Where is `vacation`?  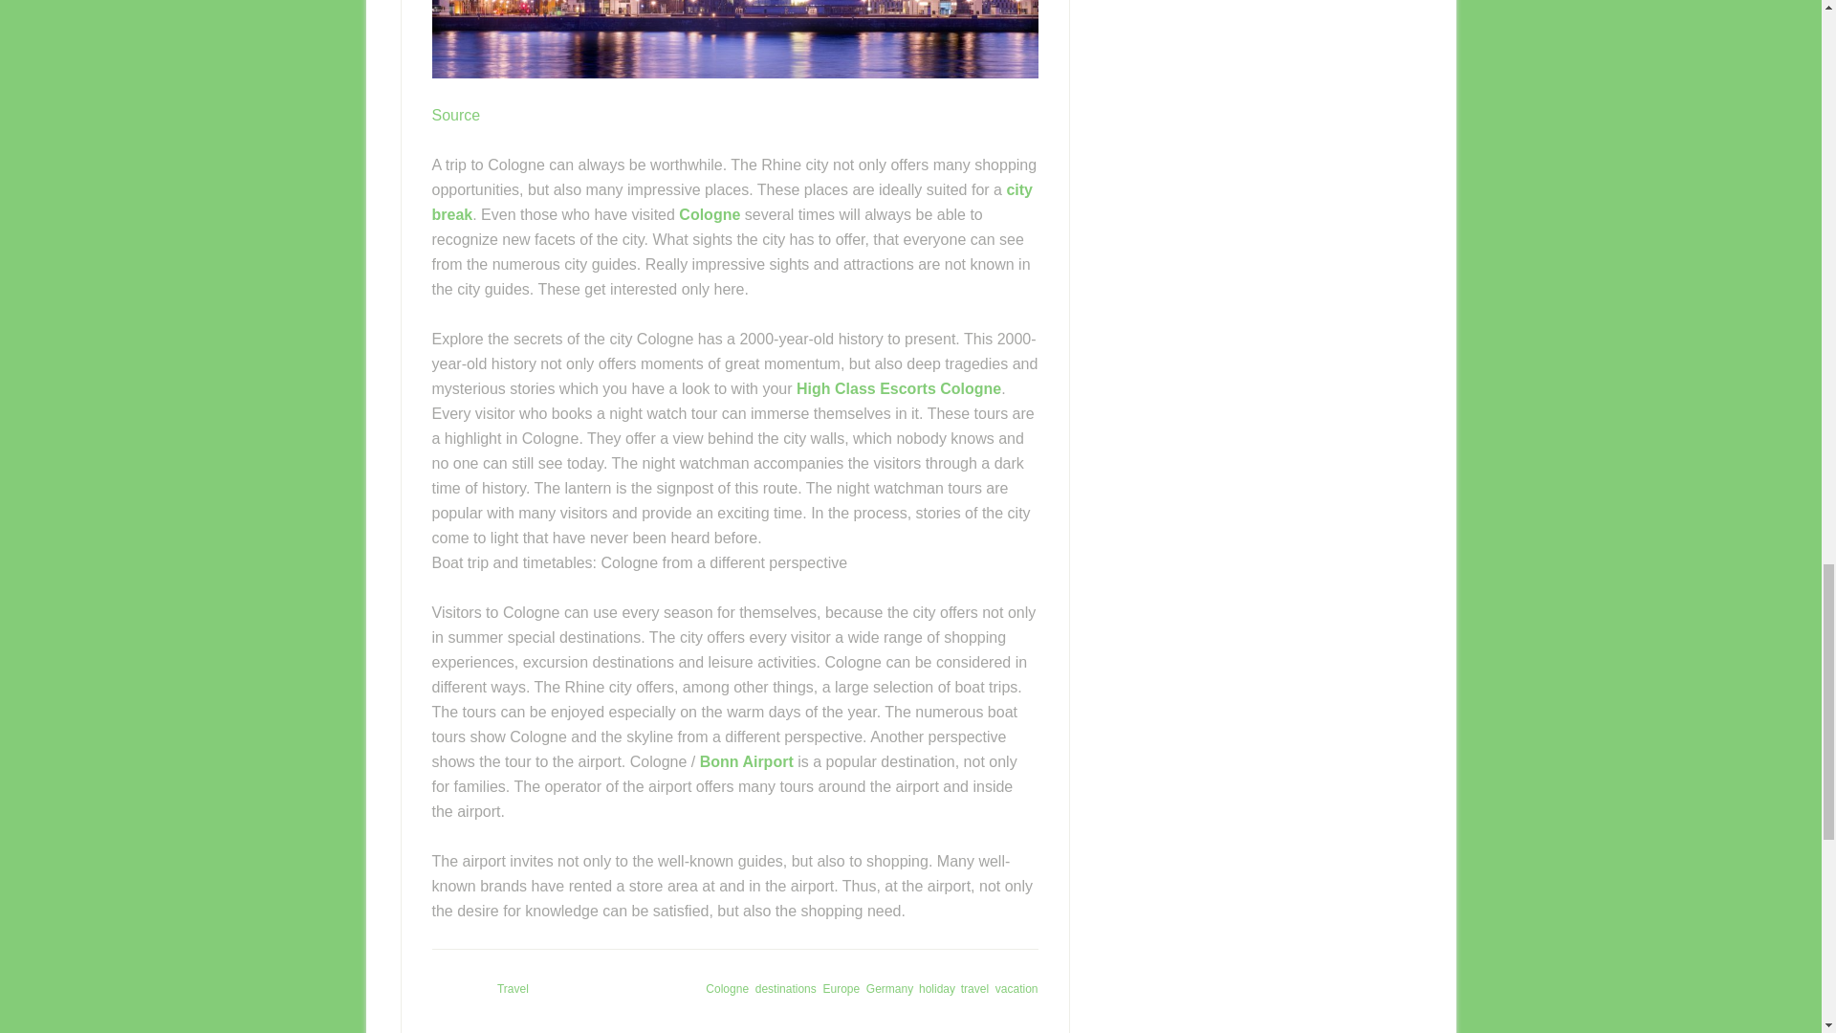 vacation is located at coordinates (1016, 989).